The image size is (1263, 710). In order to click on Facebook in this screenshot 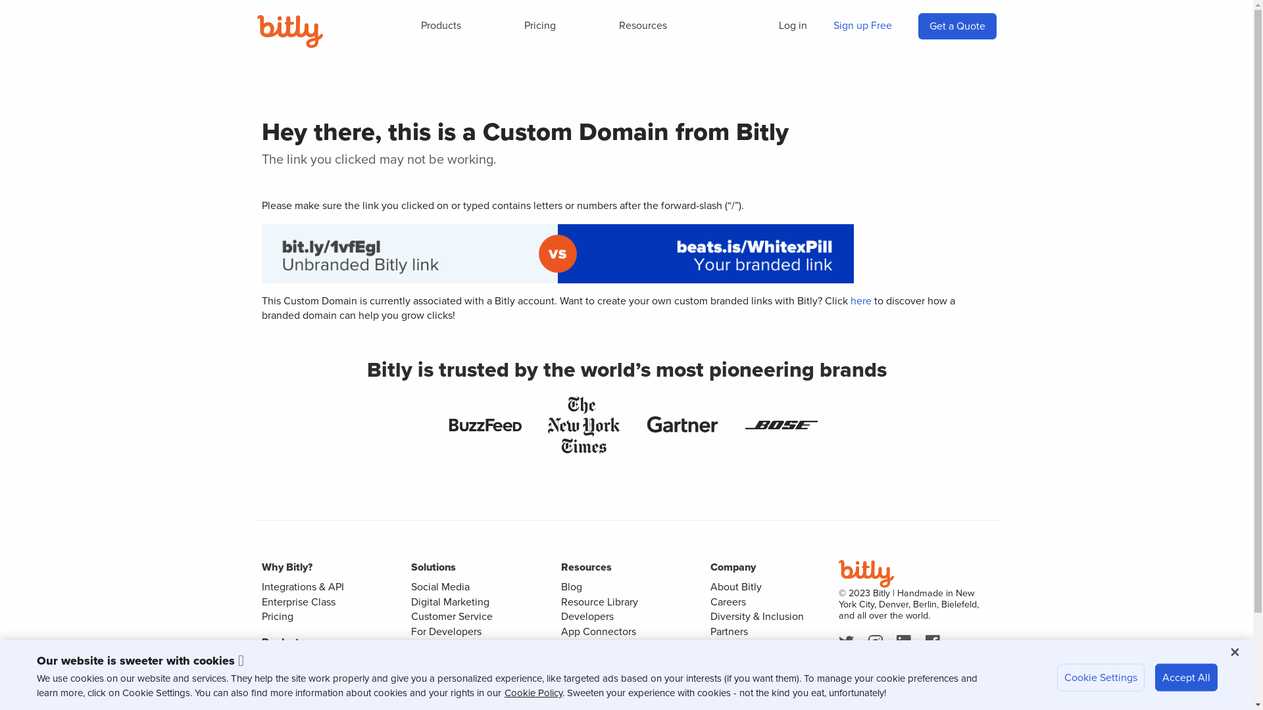, I will do `click(935, 644)`.